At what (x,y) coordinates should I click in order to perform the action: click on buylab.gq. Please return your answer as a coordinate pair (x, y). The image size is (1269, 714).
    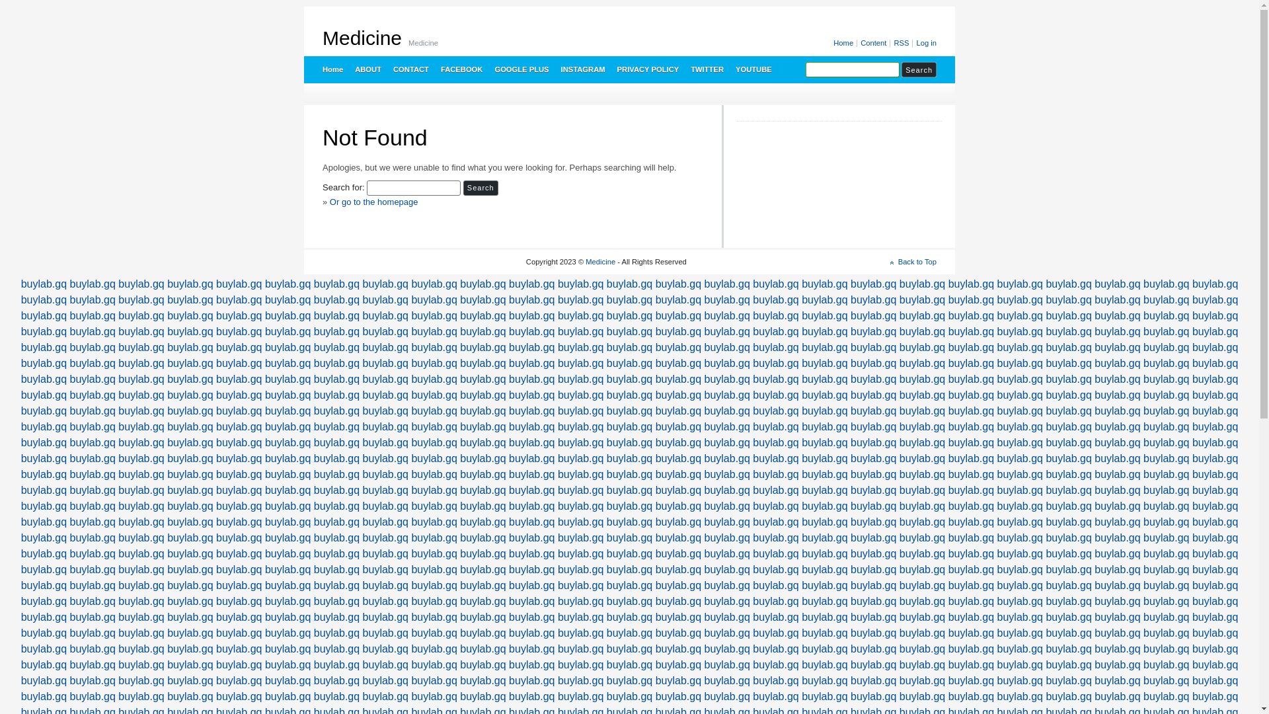
    Looking at the image, I should click on (1215, 284).